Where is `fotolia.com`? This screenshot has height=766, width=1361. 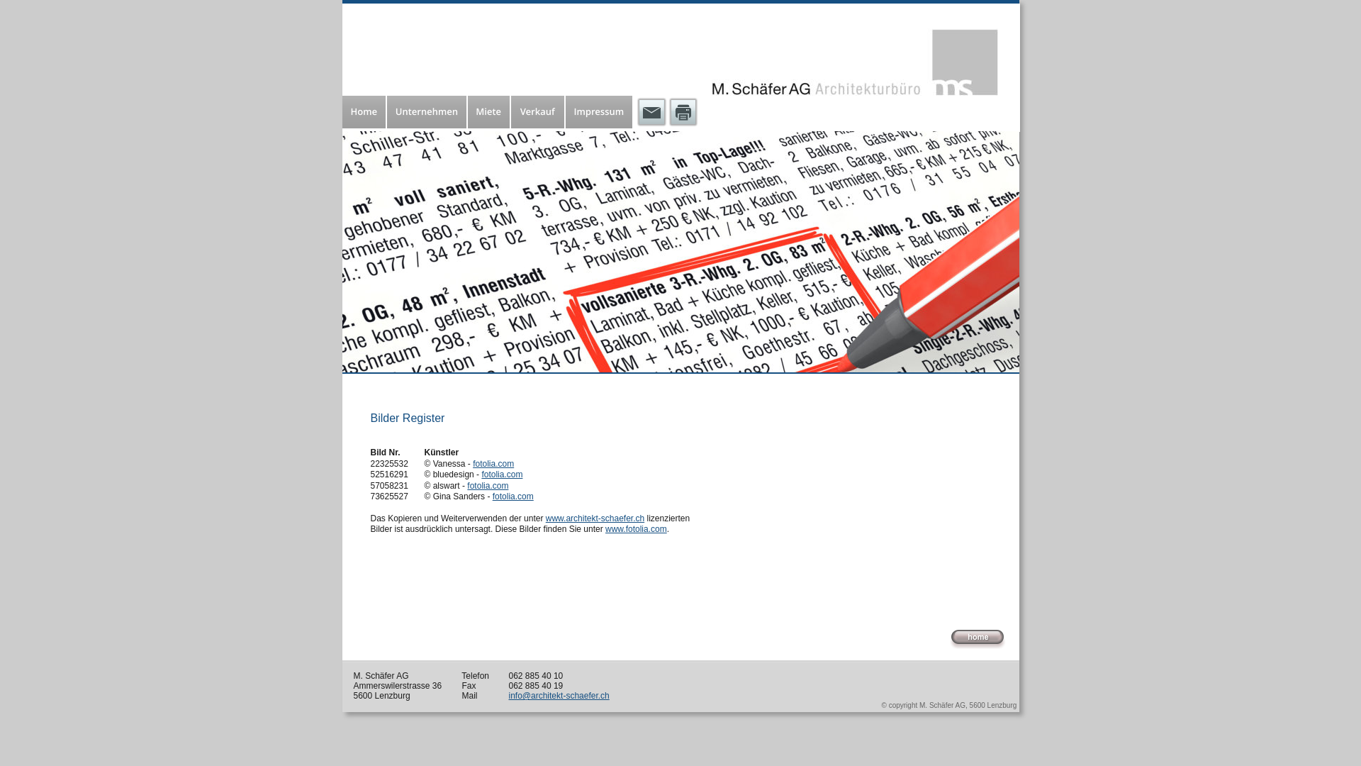
fotolia.com is located at coordinates (513, 496).